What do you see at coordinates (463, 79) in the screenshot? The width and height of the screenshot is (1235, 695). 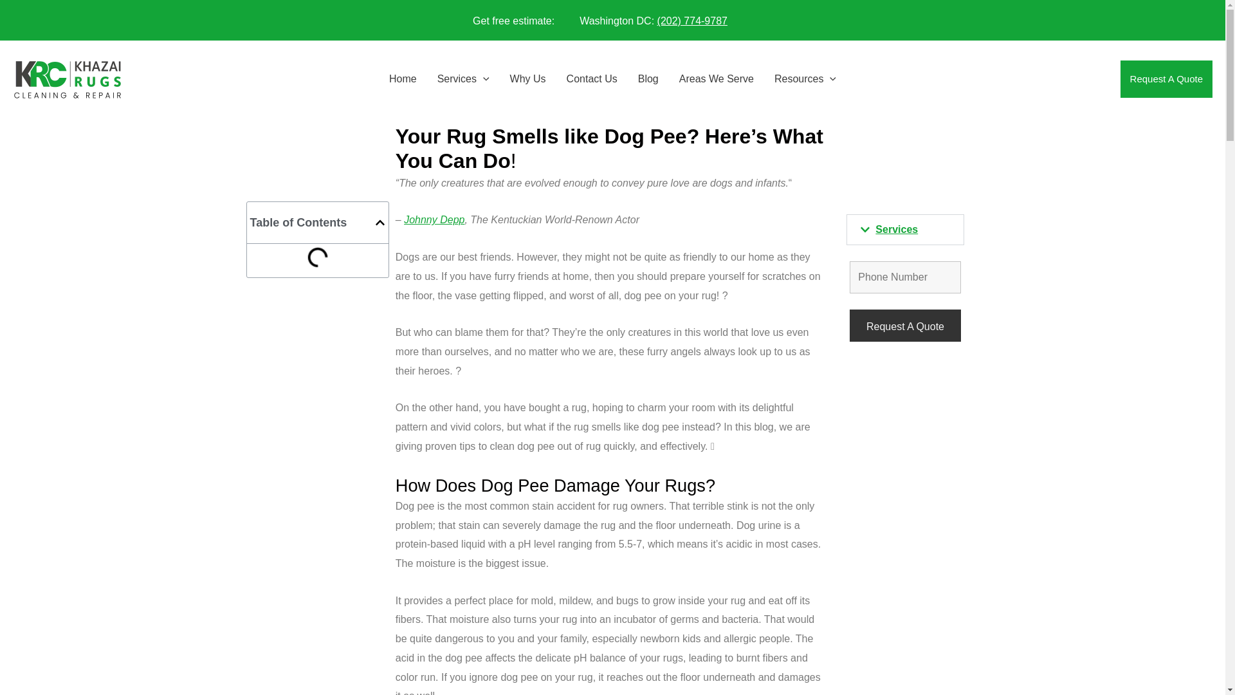 I see `Services` at bounding box center [463, 79].